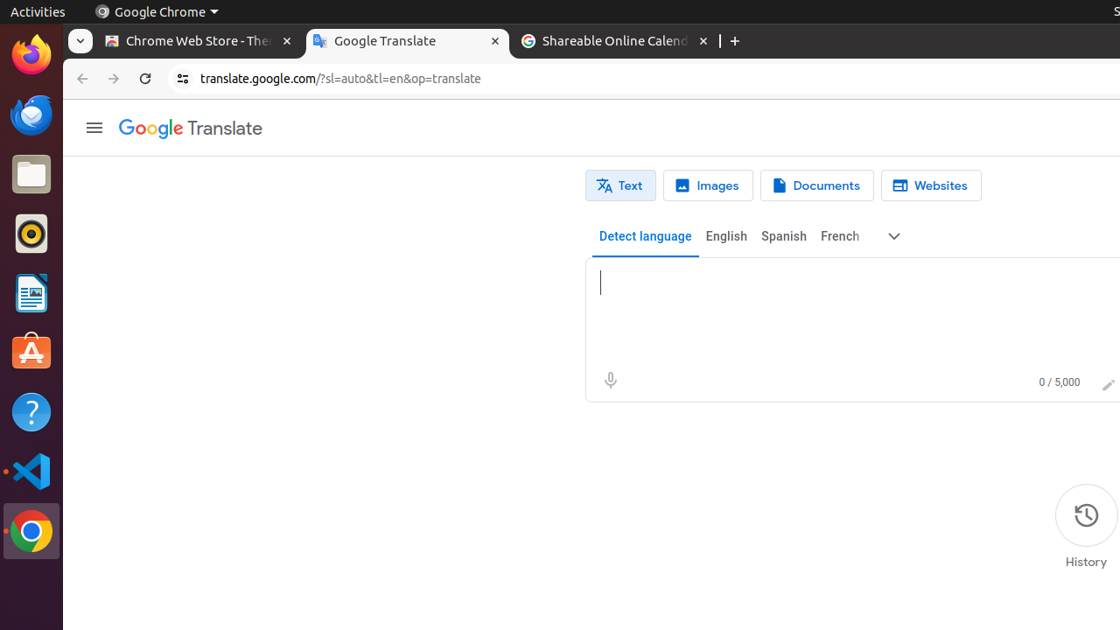 The image size is (1120, 630). Describe the element at coordinates (726, 236) in the screenshot. I see `English` at that location.